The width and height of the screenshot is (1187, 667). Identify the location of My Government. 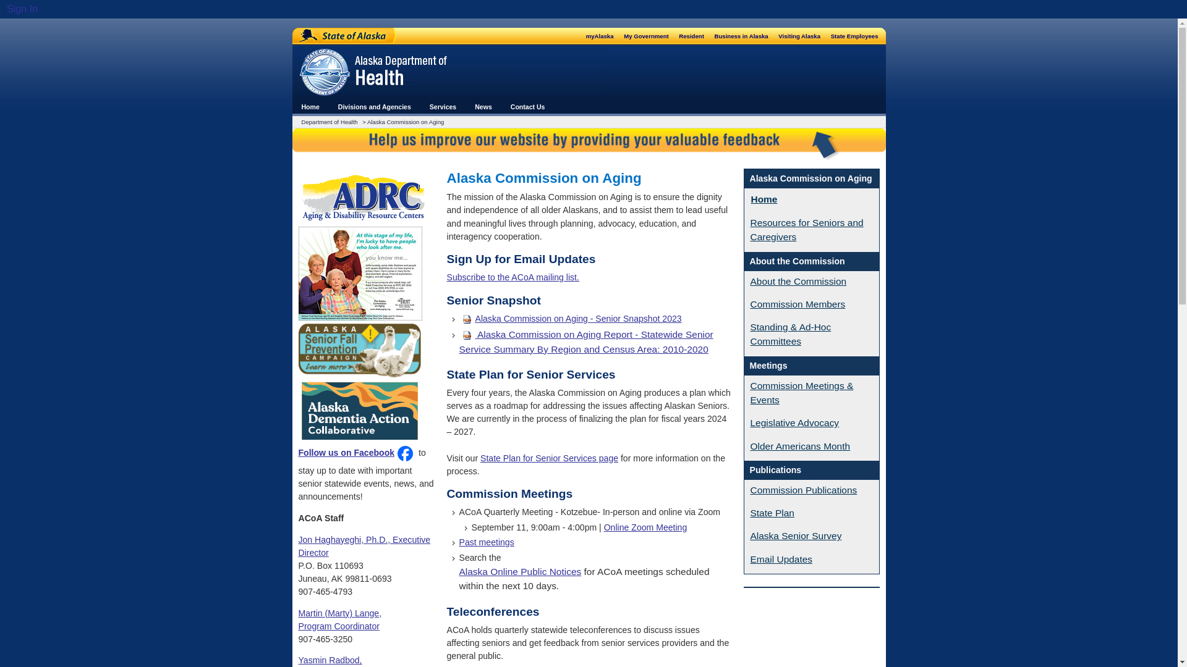
(647, 36).